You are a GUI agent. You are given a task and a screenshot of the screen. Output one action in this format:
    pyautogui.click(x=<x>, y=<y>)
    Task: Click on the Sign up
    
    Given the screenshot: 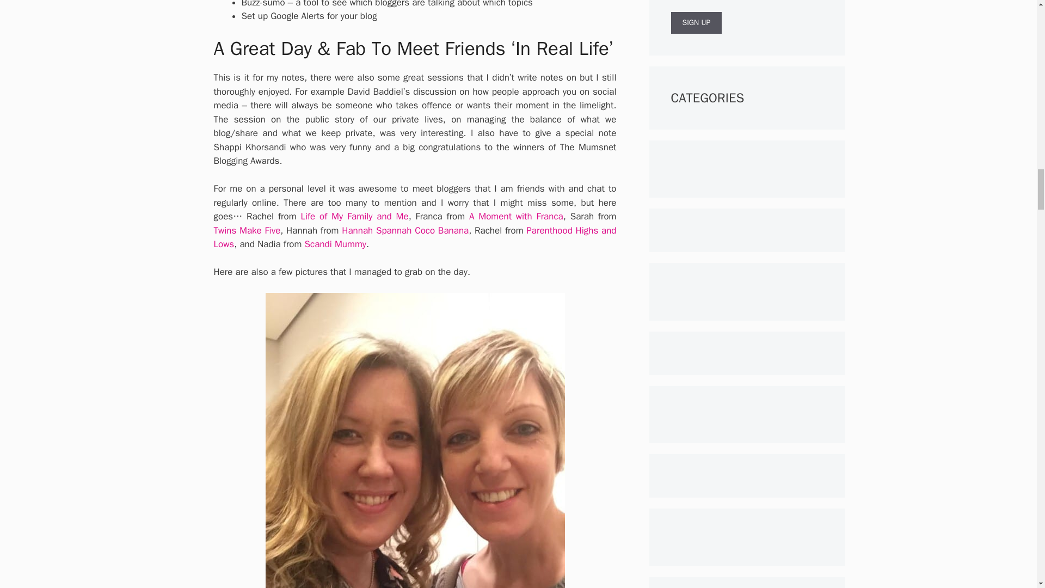 What is the action you would take?
    pyautogui.click(x=696, y=22)
    